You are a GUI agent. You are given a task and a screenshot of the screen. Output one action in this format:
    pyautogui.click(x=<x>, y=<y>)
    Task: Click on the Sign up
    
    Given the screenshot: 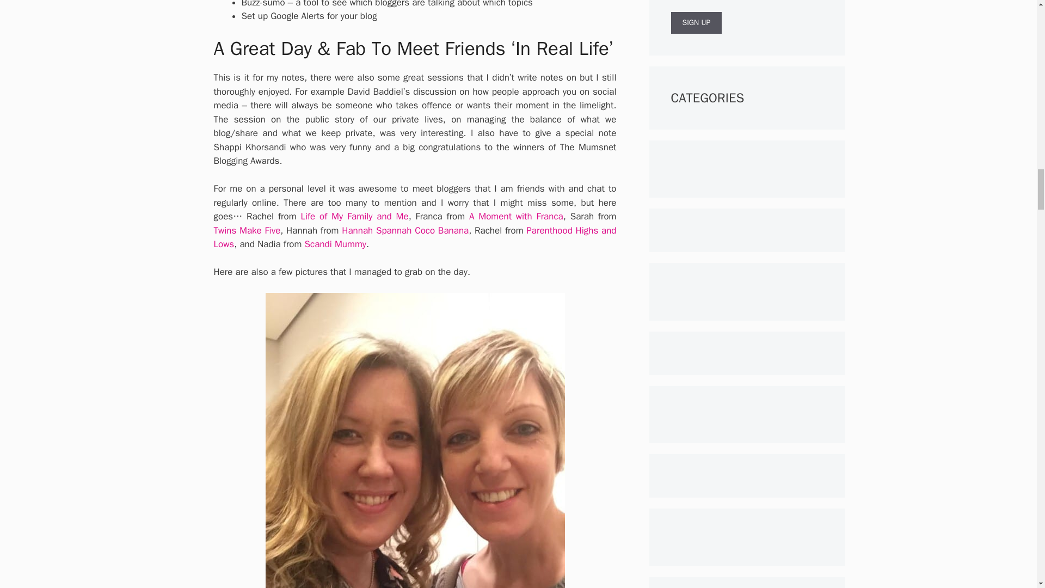 What is the action you would take?
    pyautogui.click(x=696, y=22)
    